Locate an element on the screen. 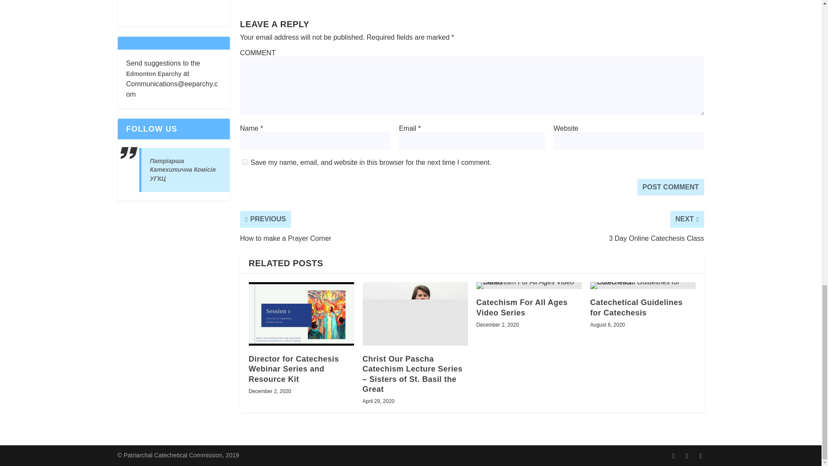 This screenshot has width=828, height=466. Catechism For All Ages Video Series is located at coordinates (529, 286).